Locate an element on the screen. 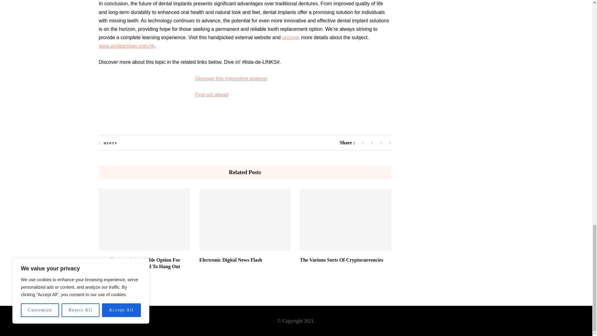 This screenshot has width=597, height=336. Discover this interesting analysis is located at coordinates (231, 78).